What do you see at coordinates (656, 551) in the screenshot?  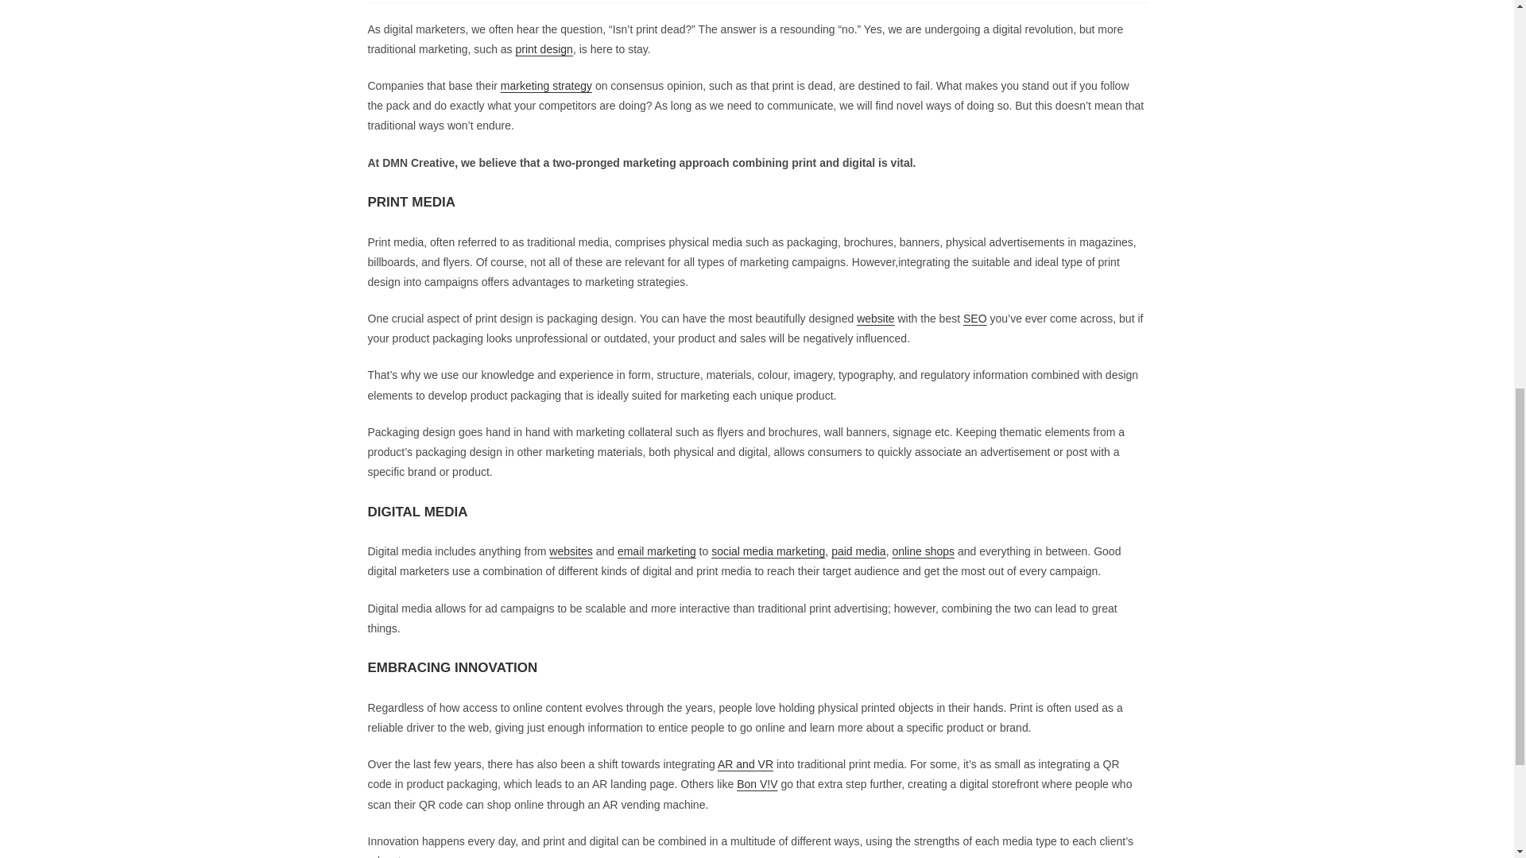 I see `email marketing` at bounding box center [656, 551].